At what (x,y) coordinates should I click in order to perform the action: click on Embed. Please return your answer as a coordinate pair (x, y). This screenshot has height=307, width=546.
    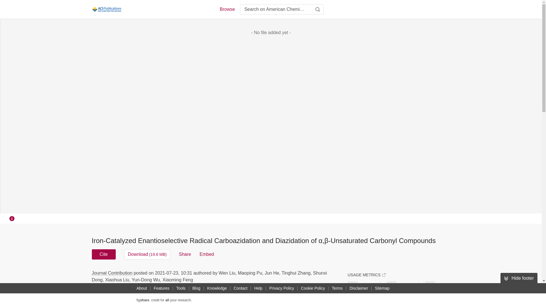
    Looking at the image, I should click on (207, 254).